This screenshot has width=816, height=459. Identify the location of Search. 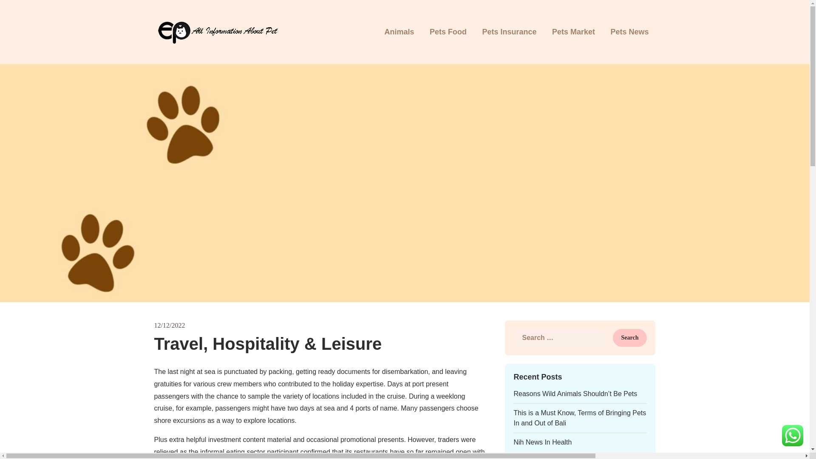
(630, 338).